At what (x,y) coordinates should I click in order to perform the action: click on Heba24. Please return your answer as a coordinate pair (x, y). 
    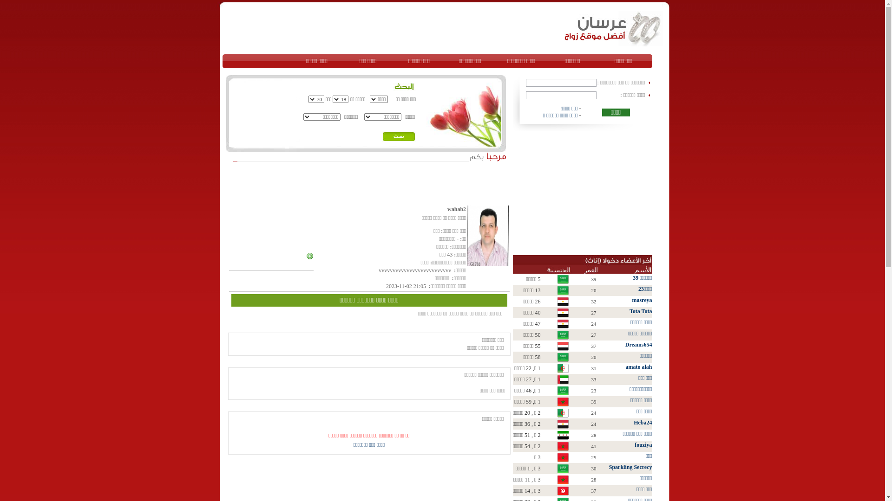
    Looking at the image, I should click on (643, 423).